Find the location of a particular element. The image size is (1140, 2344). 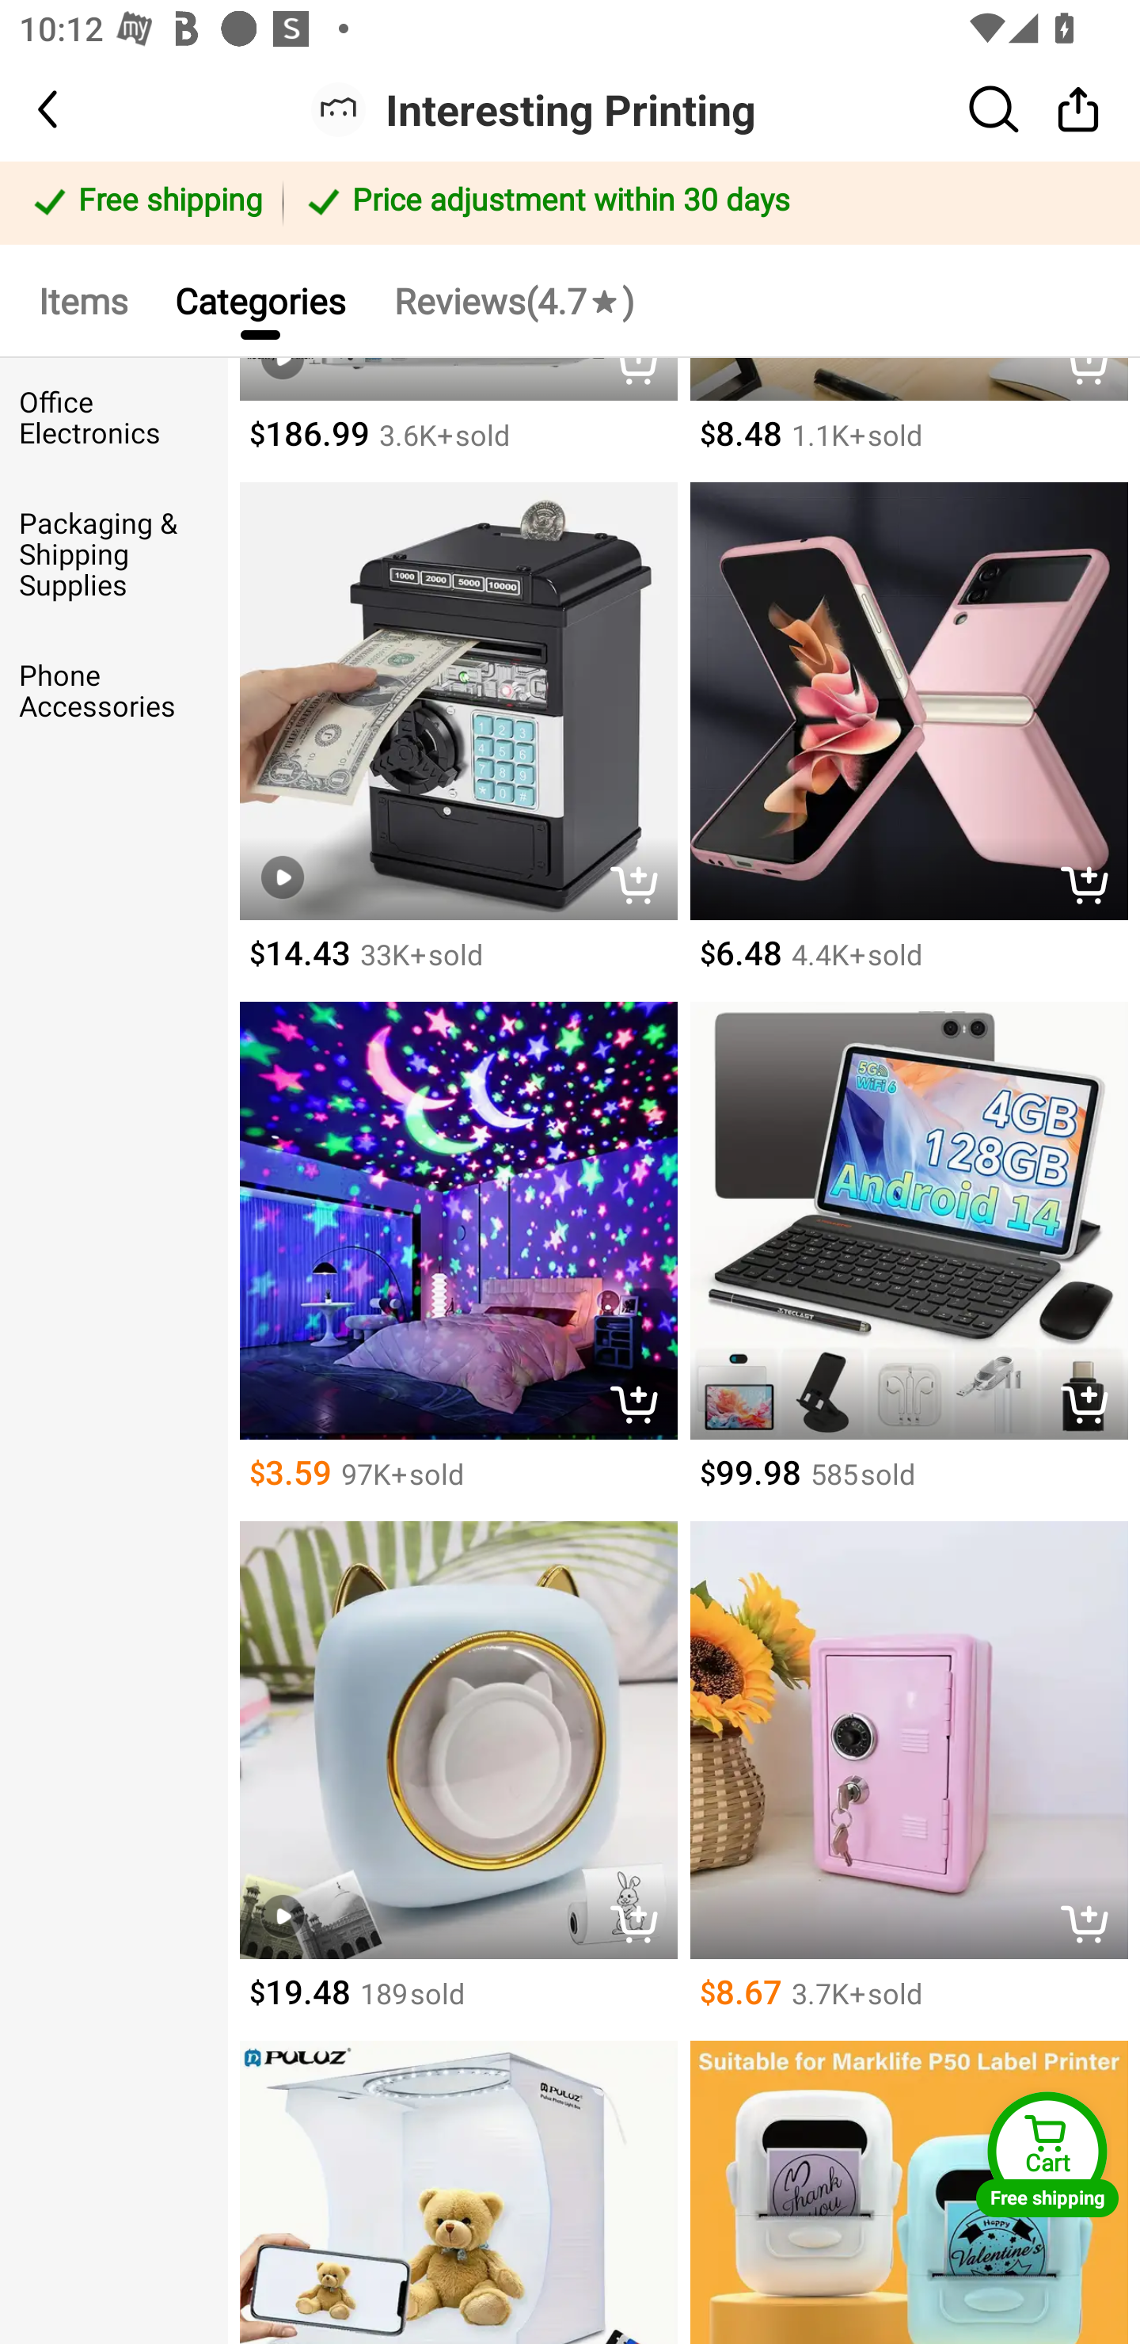

delete $6.48 4.4K+￼sold is located at coordinates (909, 741).